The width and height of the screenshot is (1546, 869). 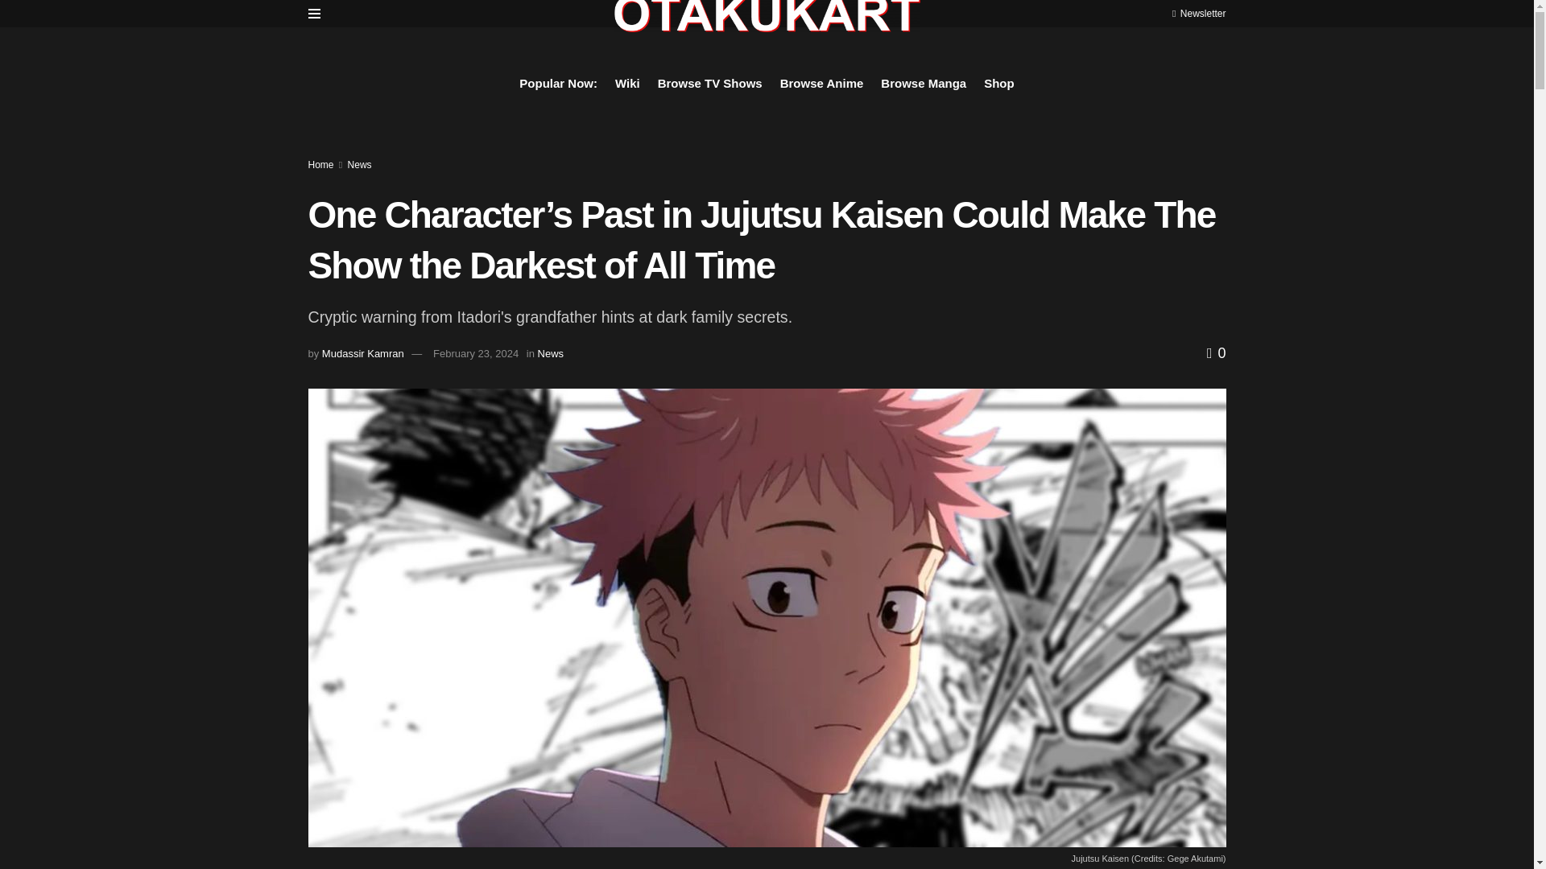 I want to click on News, so click(x=360, y=164).